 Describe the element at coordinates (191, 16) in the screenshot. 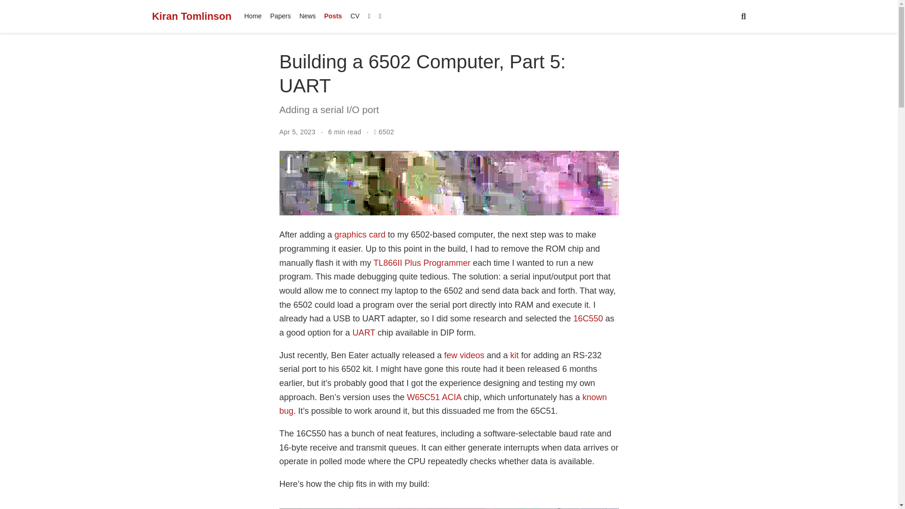

I see `Kiran Tomlinson` at that location.